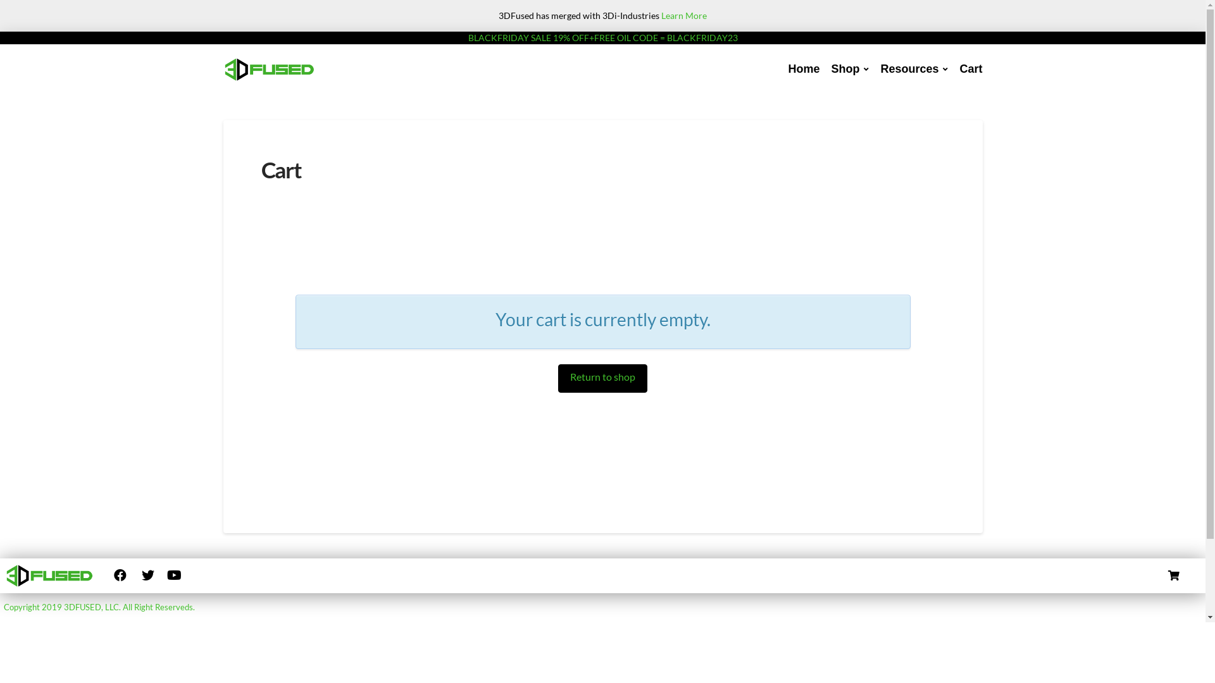  Describe the element at coordinates (914, 70) in the screenshot. I see `Resources` at that location.